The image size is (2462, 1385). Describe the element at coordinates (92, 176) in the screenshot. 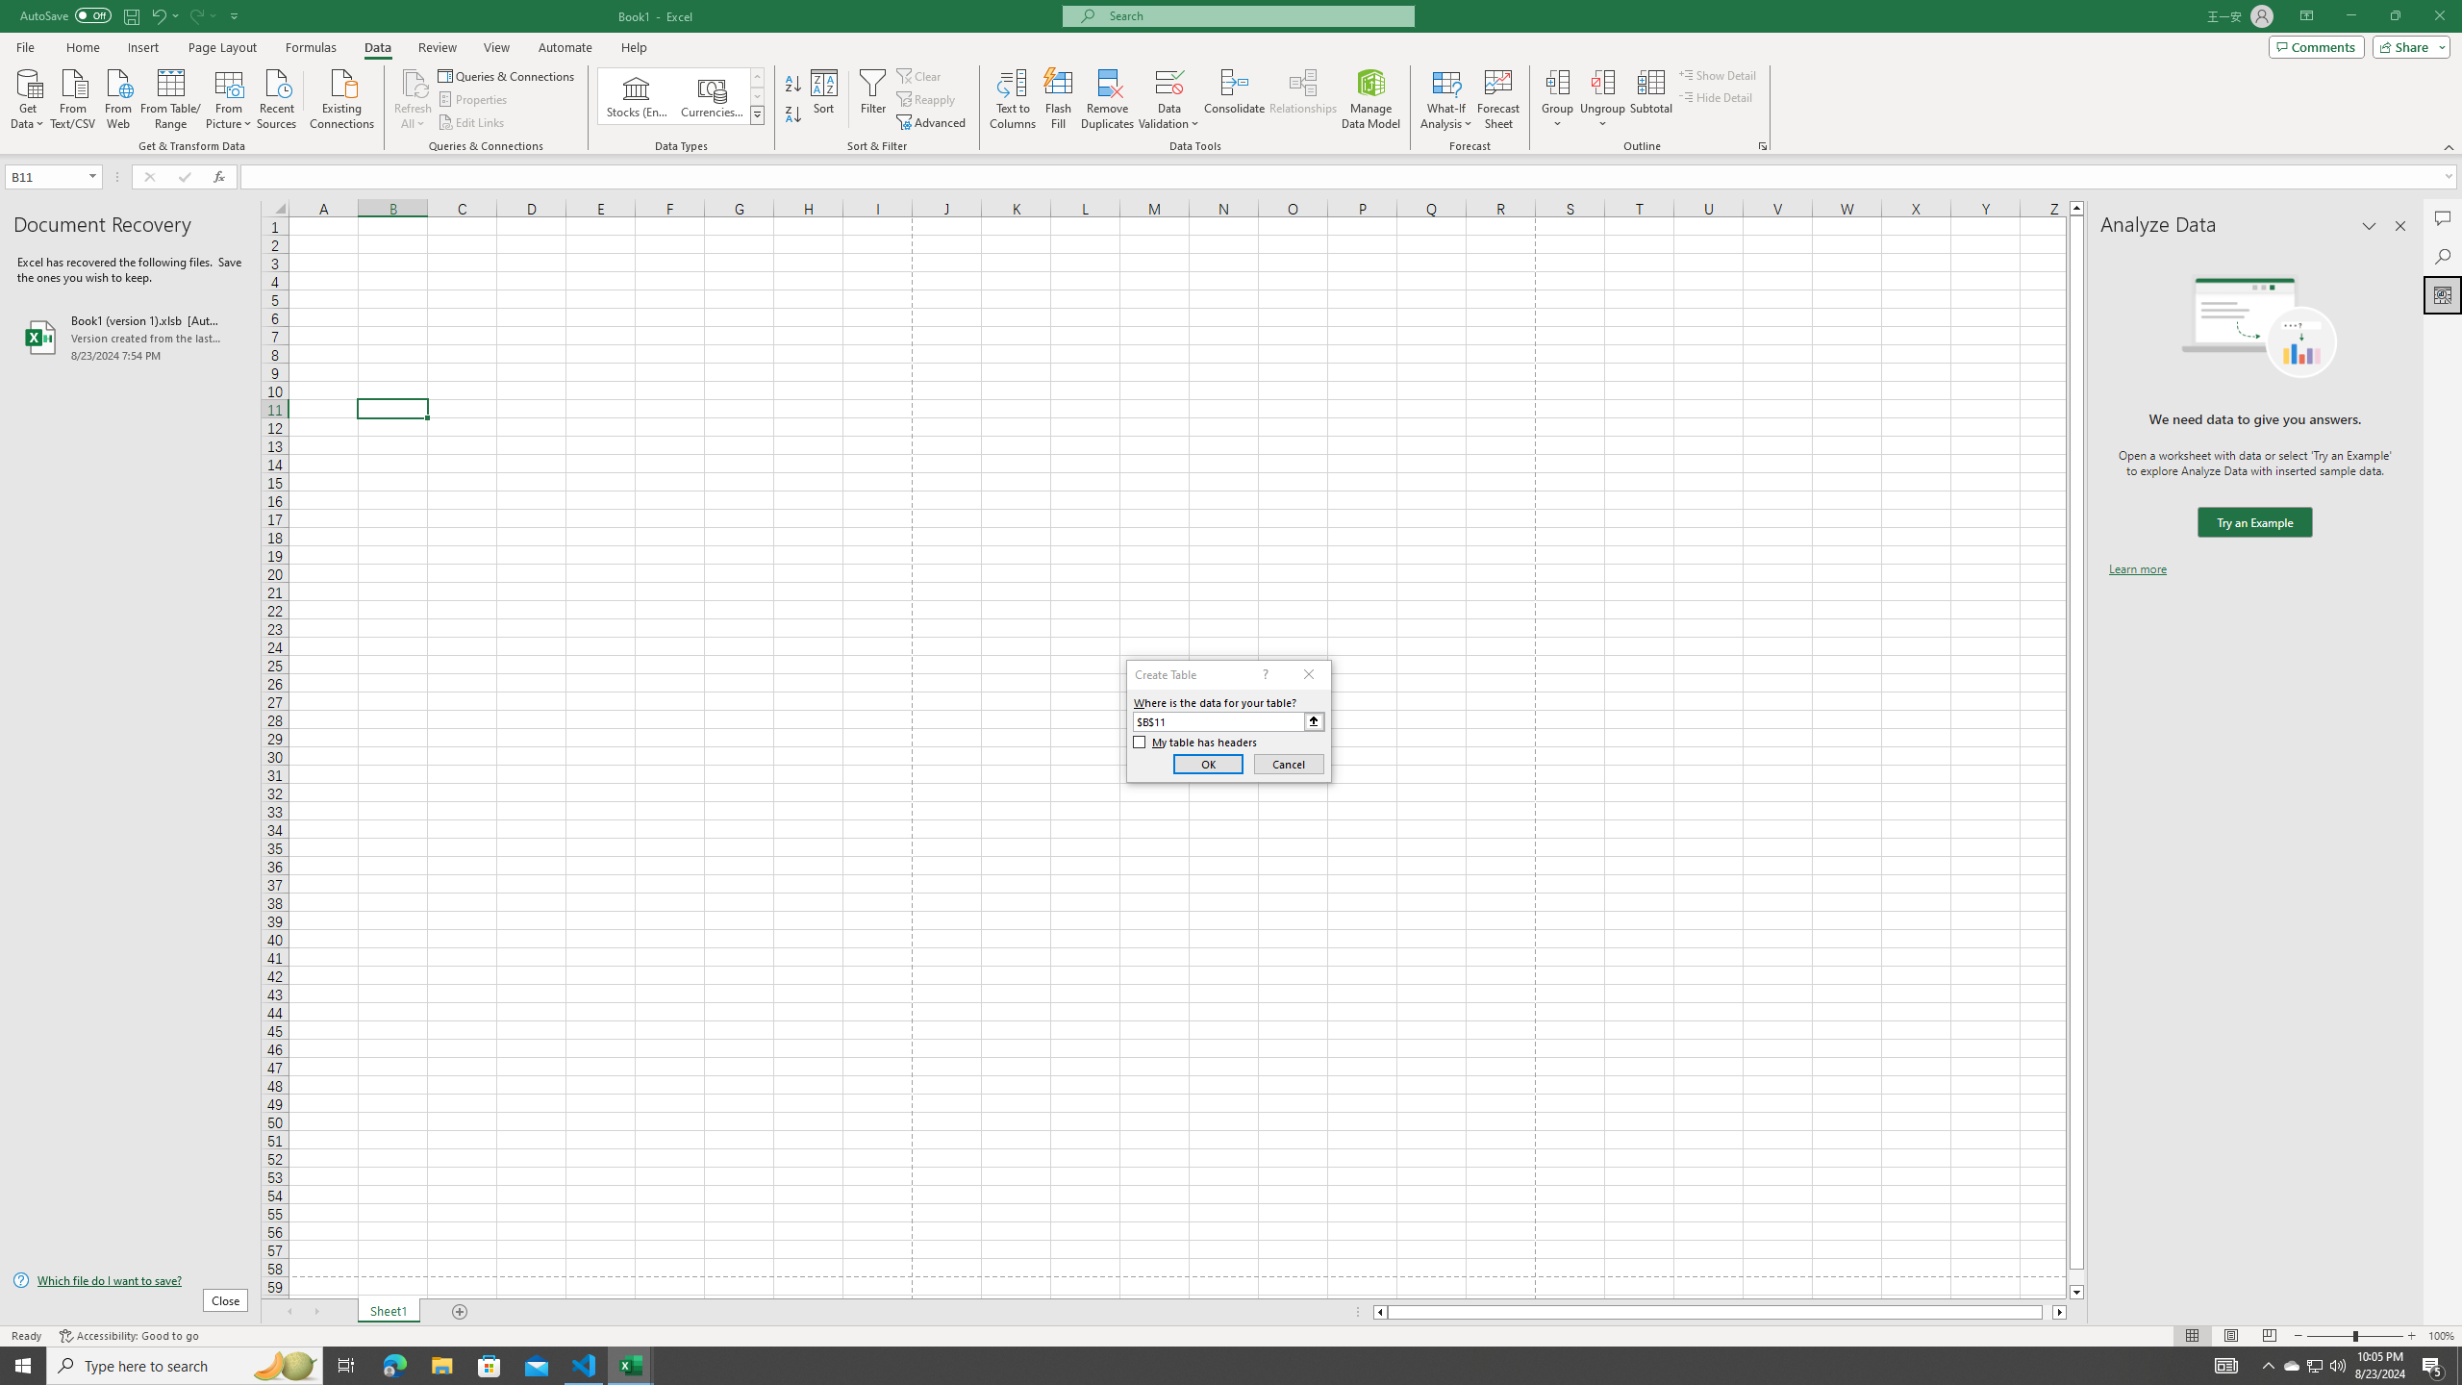

I see `Open` at that location.